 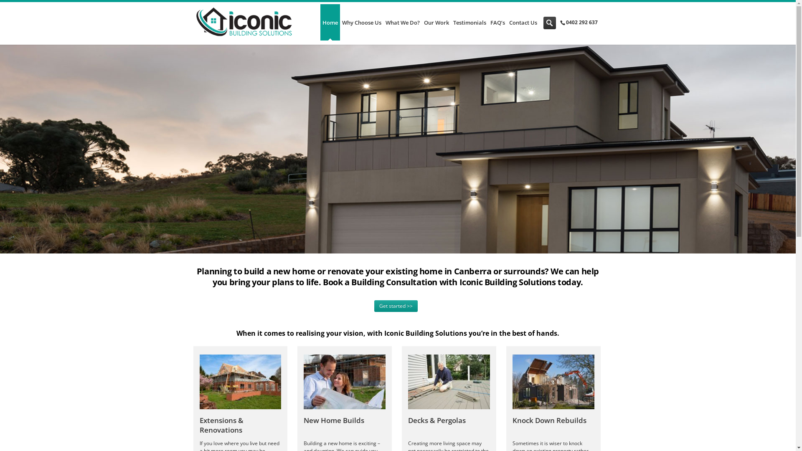 What do you see at coordinates (334, 420) in the screenshot?
I see `New Home Builds` at bounding box center [334, 420].